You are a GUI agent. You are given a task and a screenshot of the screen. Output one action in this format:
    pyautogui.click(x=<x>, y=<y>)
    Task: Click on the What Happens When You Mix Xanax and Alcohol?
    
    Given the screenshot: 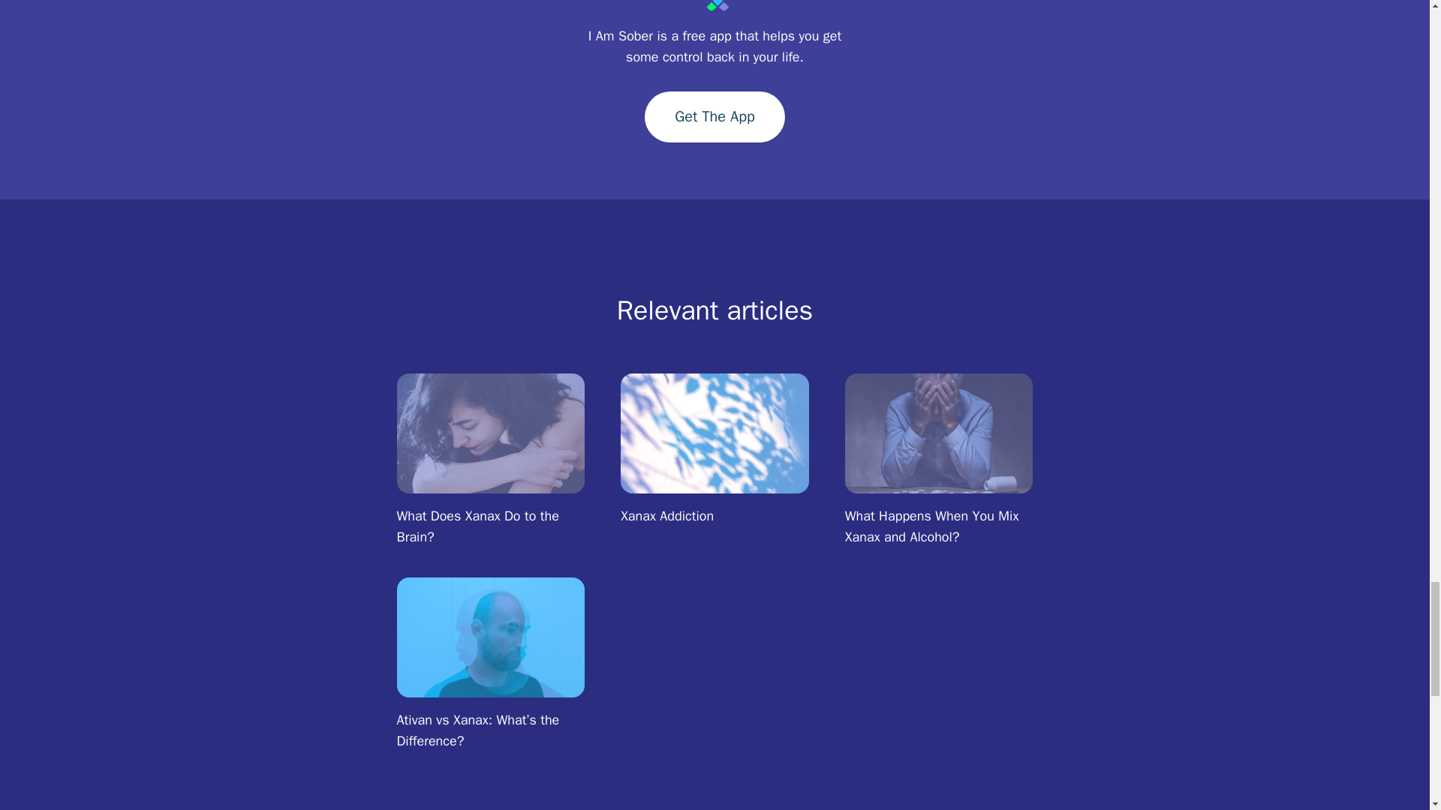 What is the action you would take?
    pyautogui.click(x=940, y=463)
    